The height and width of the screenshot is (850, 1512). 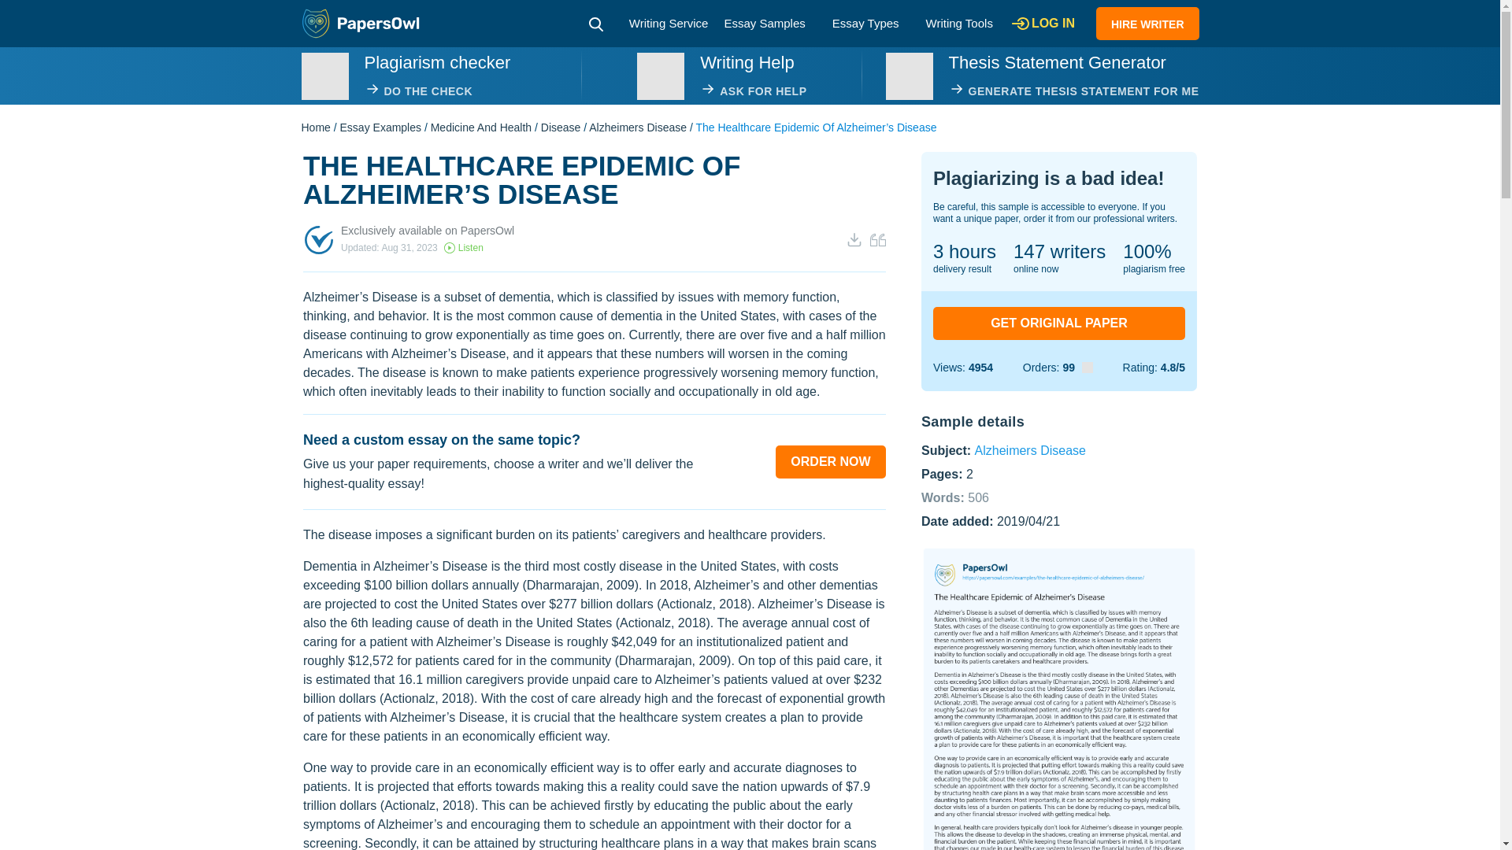 What do you see at coordinates (669, 22) in the screenshot?
I see `Writing Service` at bounding box center [669, 22].